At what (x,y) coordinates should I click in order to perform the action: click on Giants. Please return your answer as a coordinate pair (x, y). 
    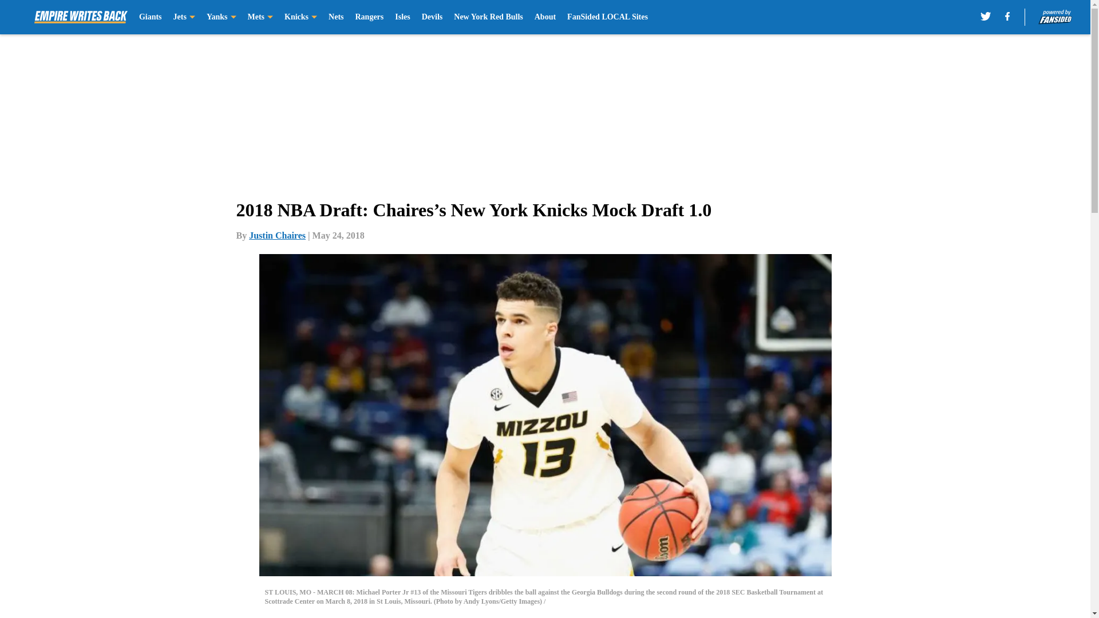
    Looking at the image, I should click on (150, 17).